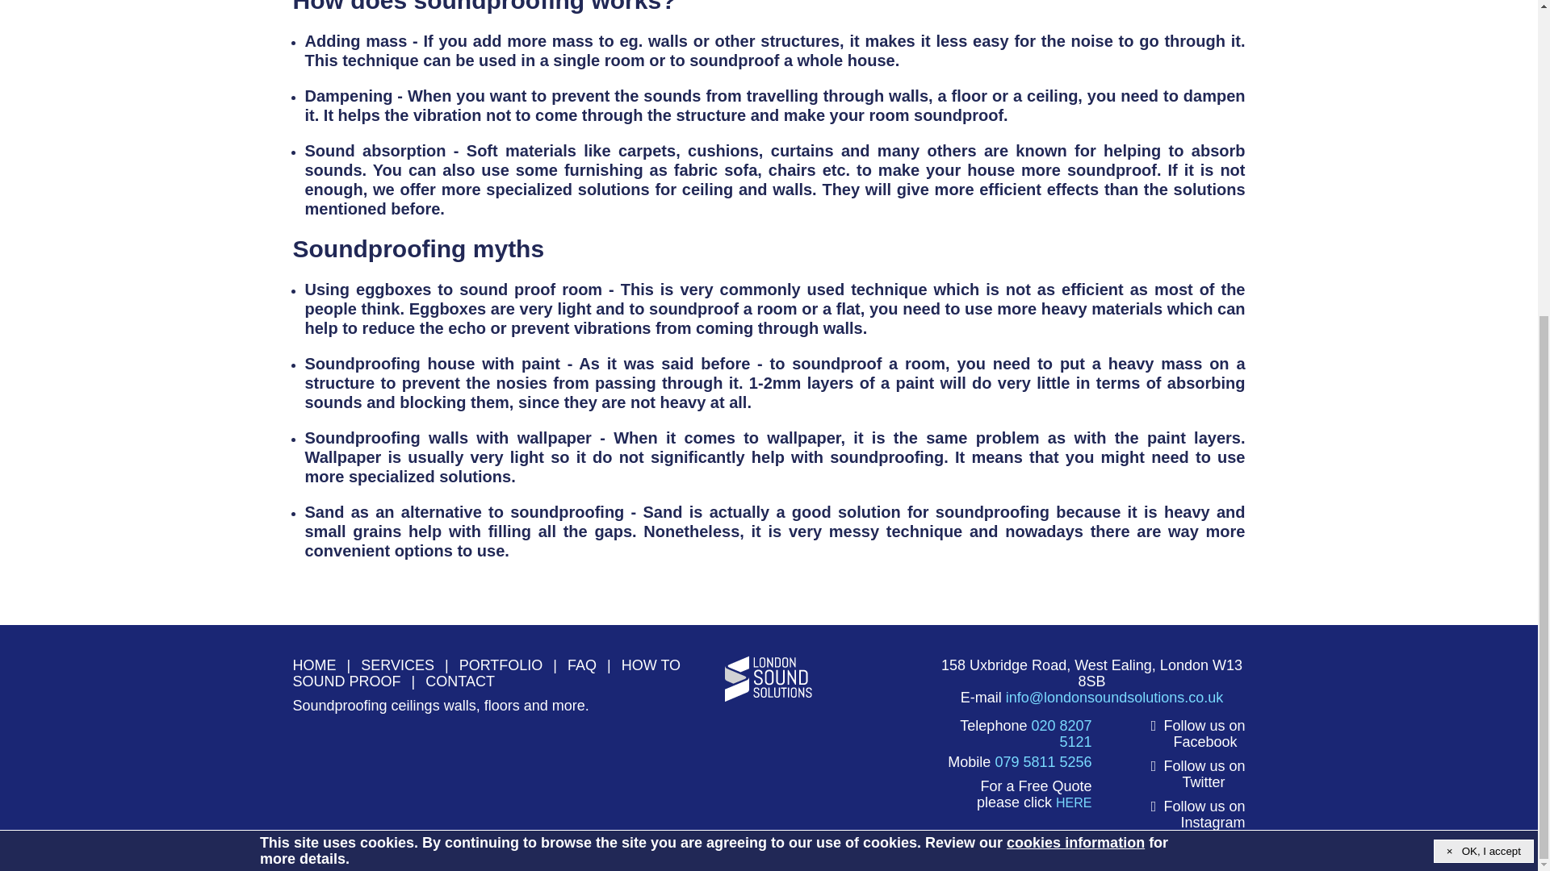 The image size is (1550, 871). I want to click on CONTACT, so click(459, 681).